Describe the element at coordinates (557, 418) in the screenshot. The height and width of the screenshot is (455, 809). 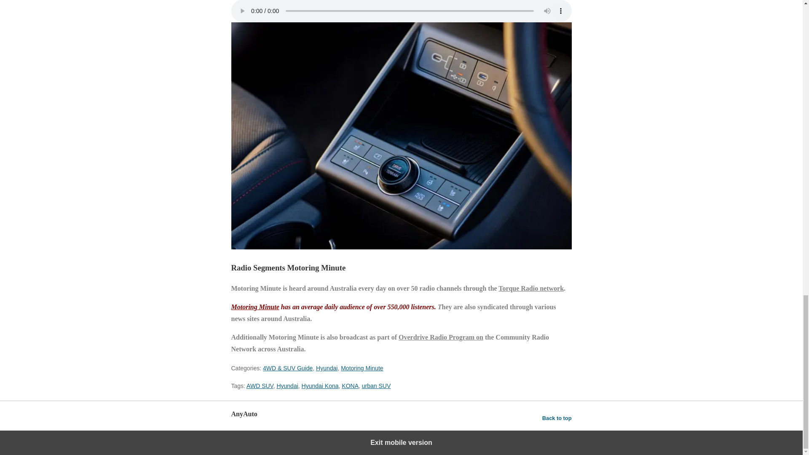
I see `Back to top` at that location.